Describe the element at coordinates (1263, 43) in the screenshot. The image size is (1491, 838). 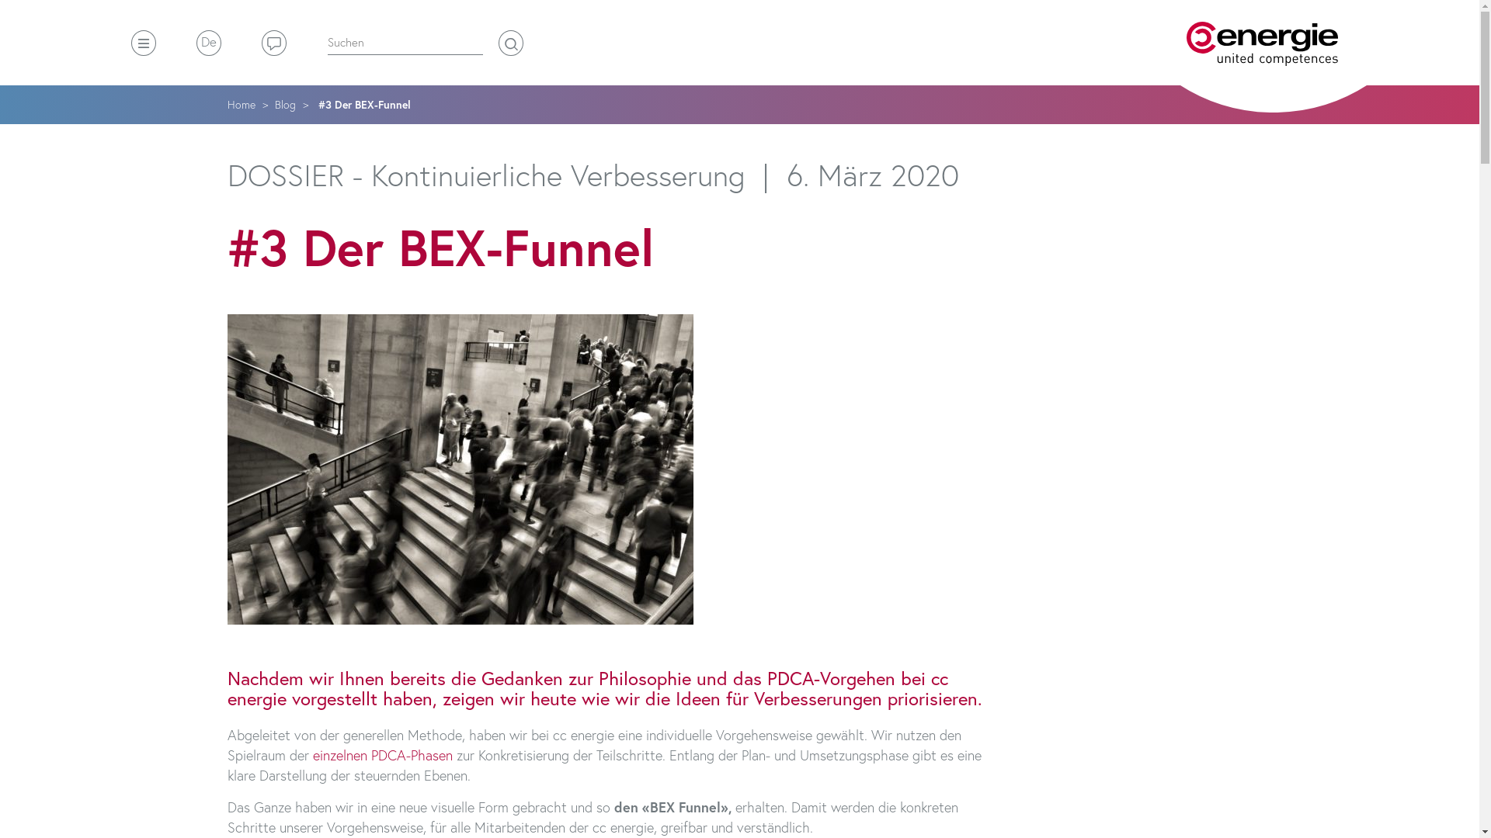
I see `Home` at that location.